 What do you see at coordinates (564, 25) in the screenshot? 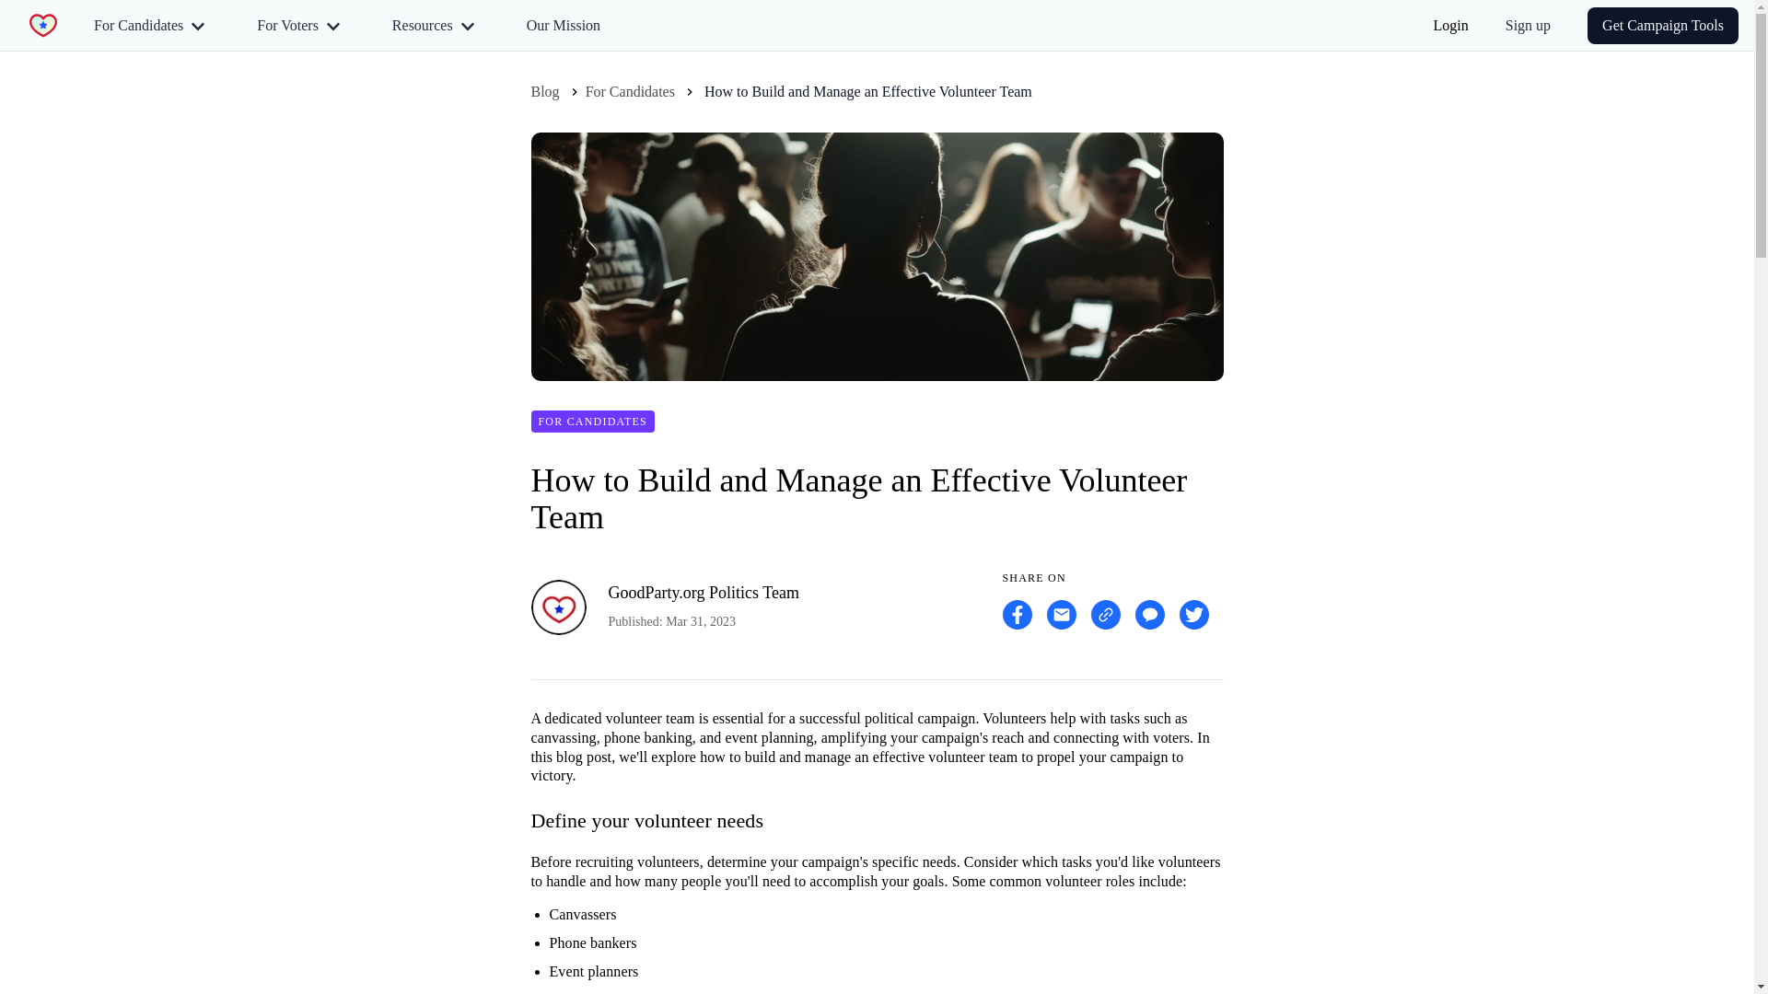
I see `Our Mission` at bounding box center [564, 25].